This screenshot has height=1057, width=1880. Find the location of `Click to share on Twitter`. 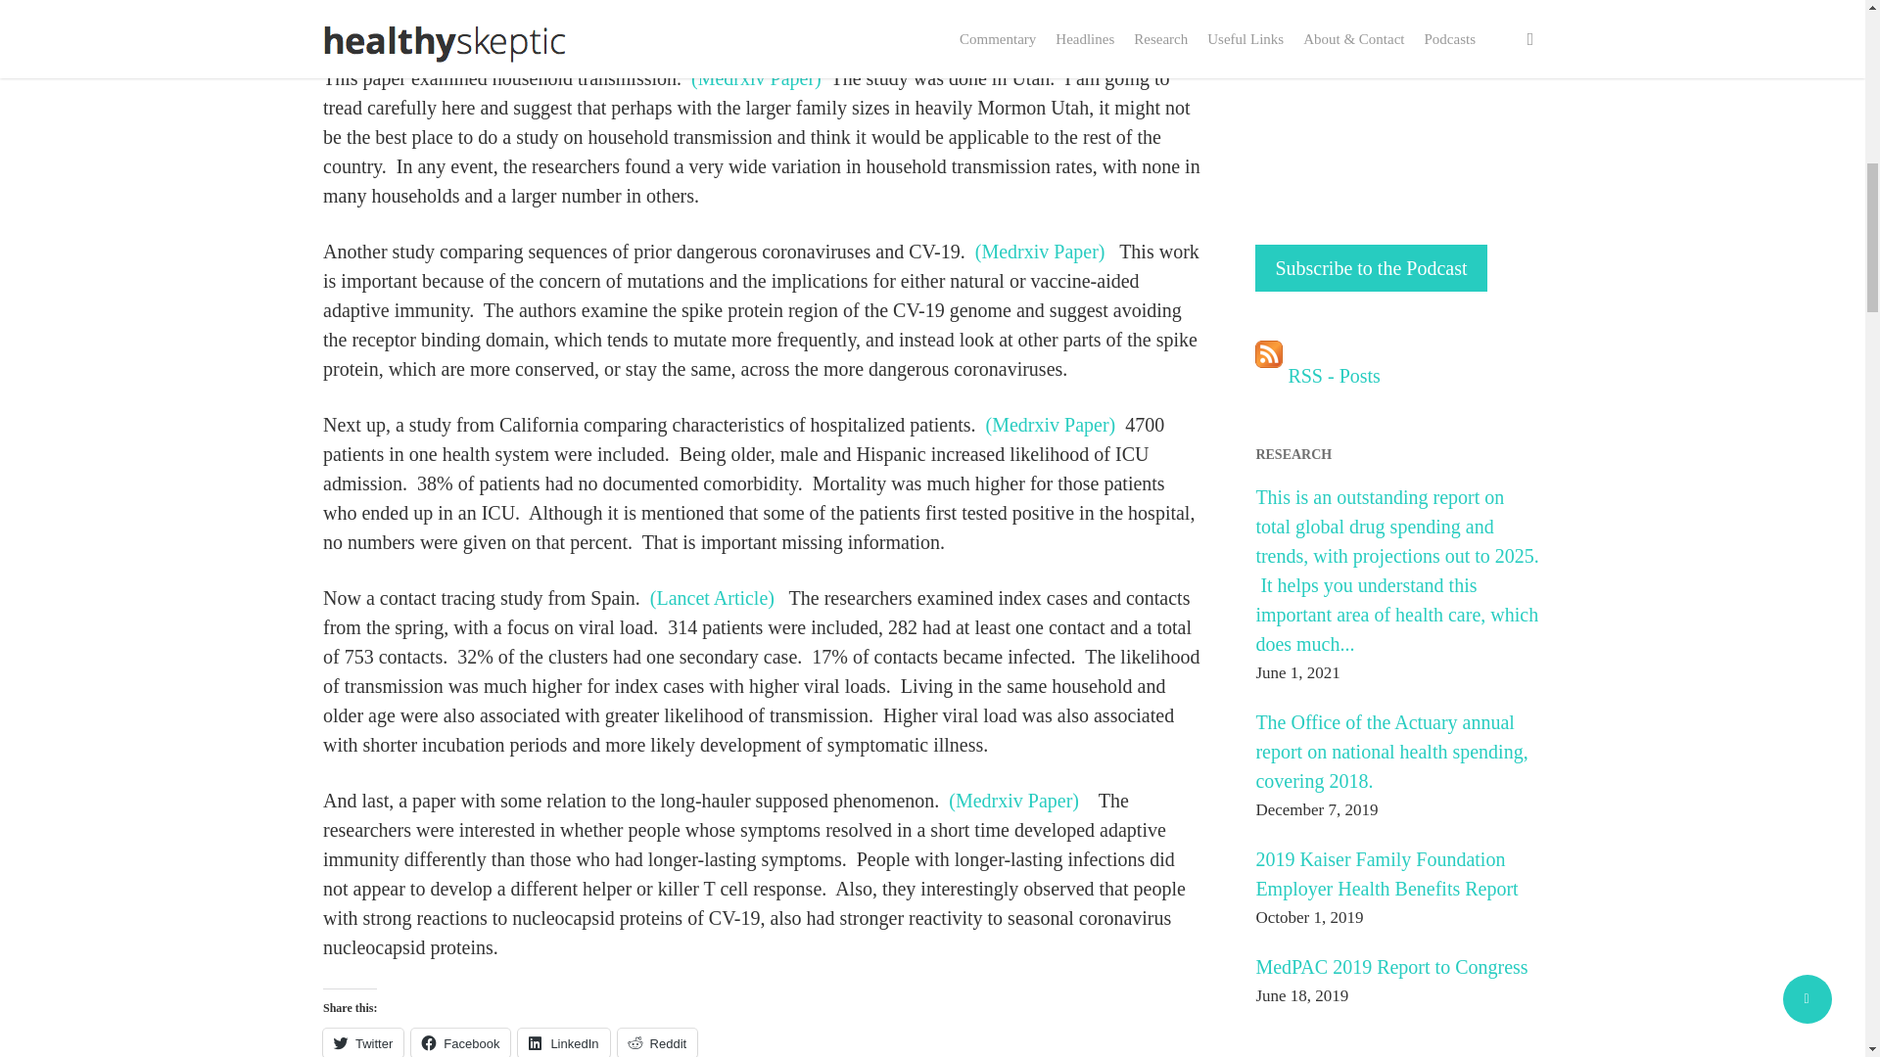

Click to share on Twitter is located at coordinates (363, 1042).